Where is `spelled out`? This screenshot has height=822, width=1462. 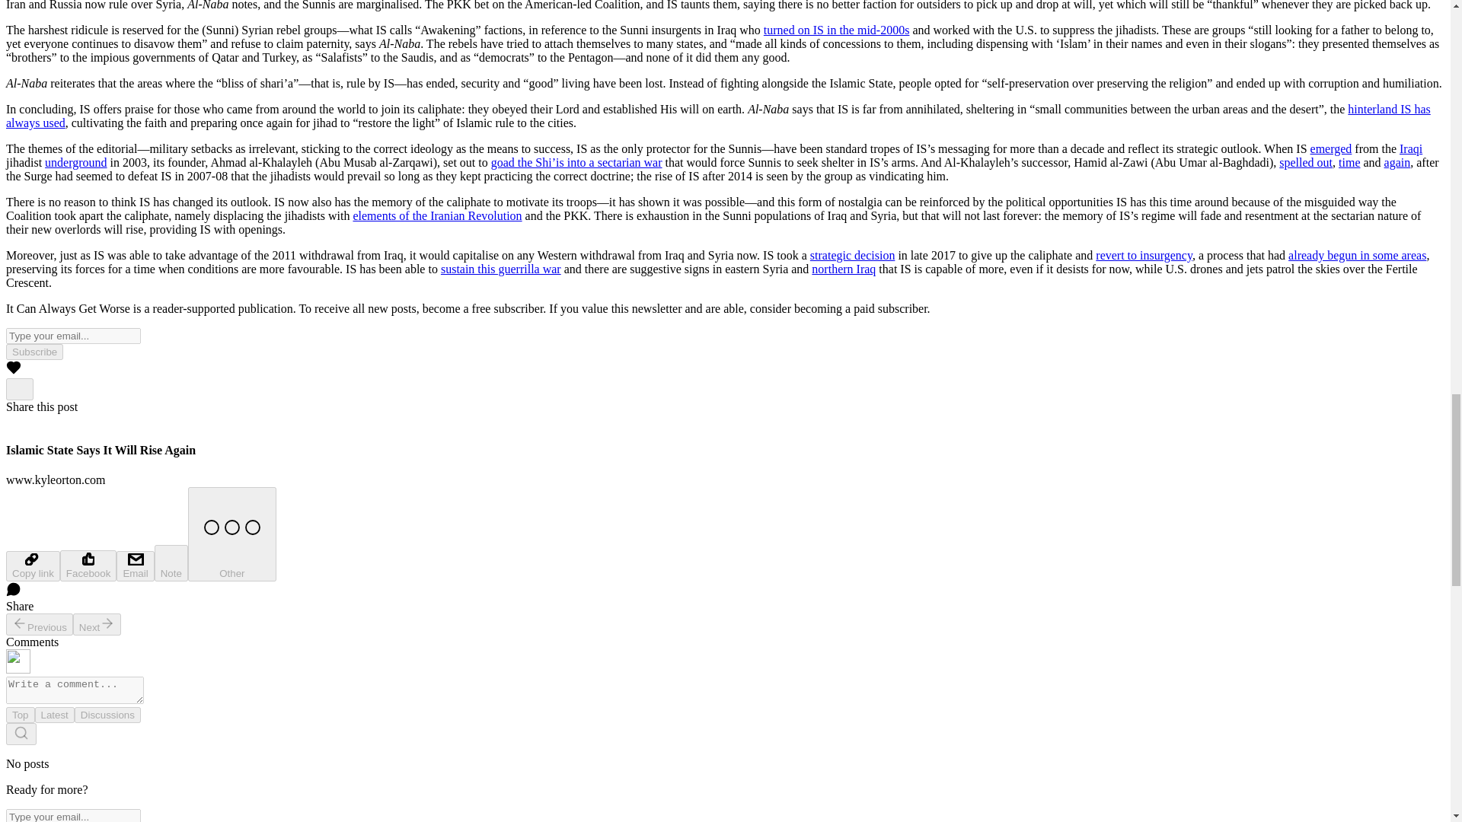
spelled out is located at coordinates (1305, 163).